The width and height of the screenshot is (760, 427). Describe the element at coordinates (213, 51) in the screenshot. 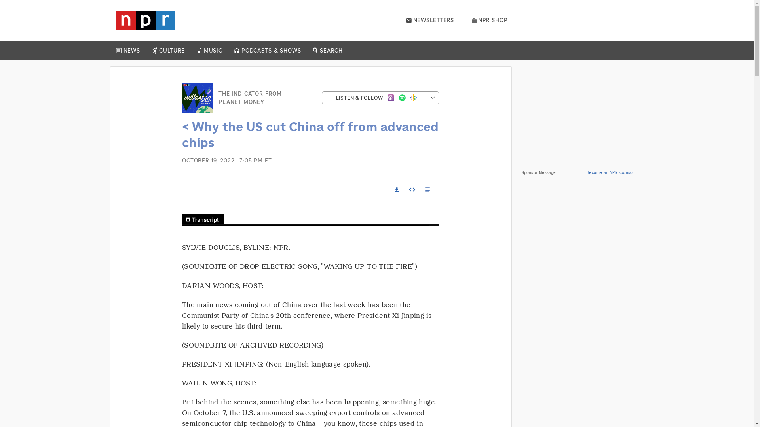

I see `MUSIC` at that location.